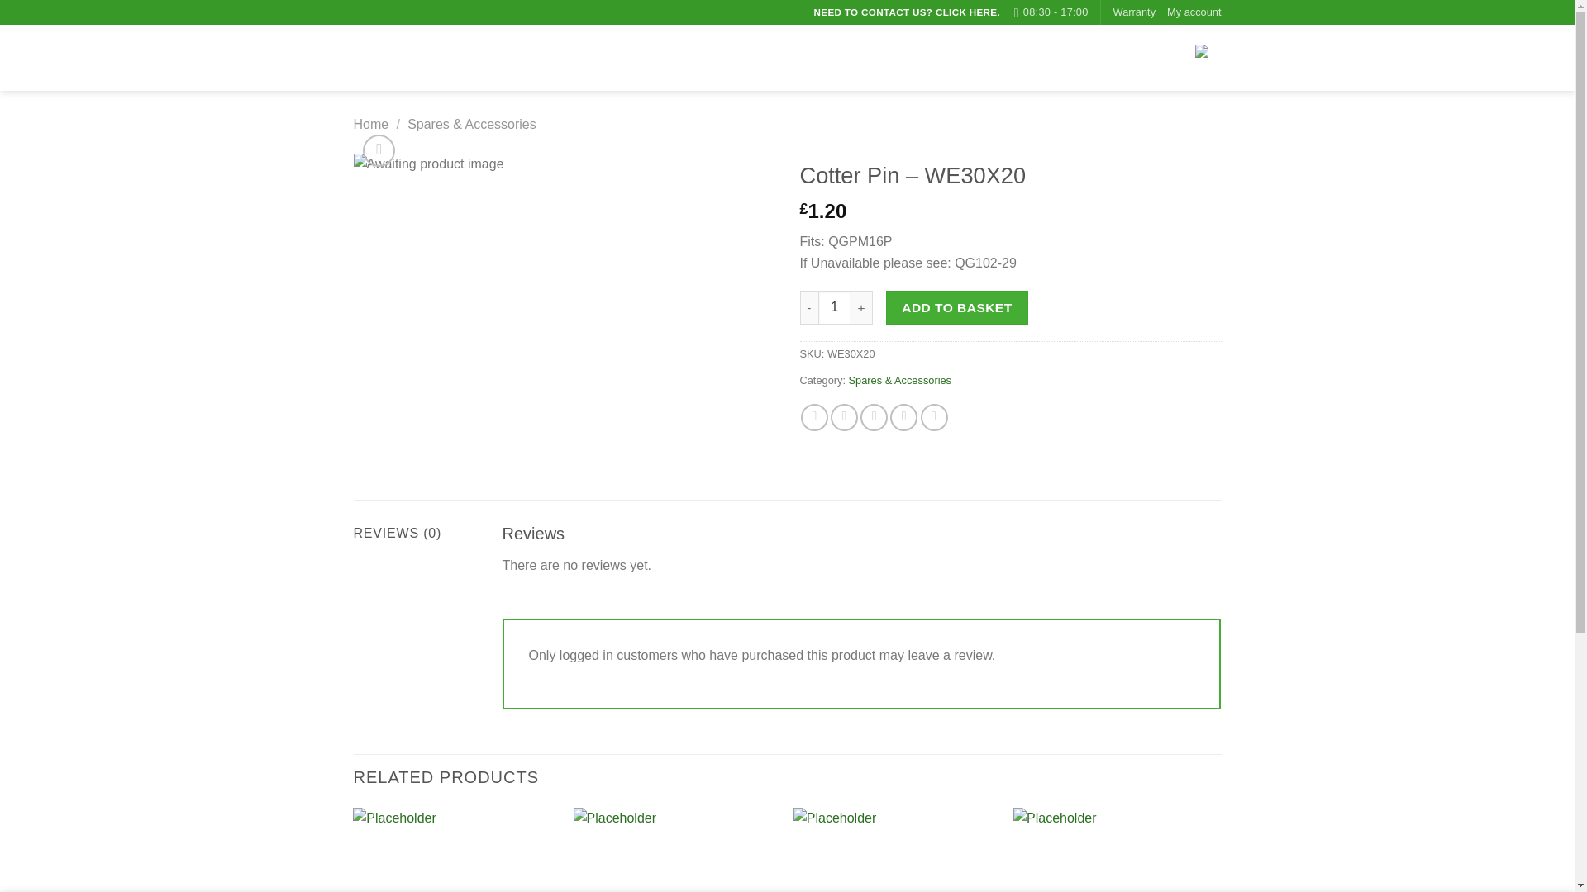 This screenshot has width=1587, height=892. Describe the element at coordinates (958, 57) in the screenshot. I see `SHOP` at that location.